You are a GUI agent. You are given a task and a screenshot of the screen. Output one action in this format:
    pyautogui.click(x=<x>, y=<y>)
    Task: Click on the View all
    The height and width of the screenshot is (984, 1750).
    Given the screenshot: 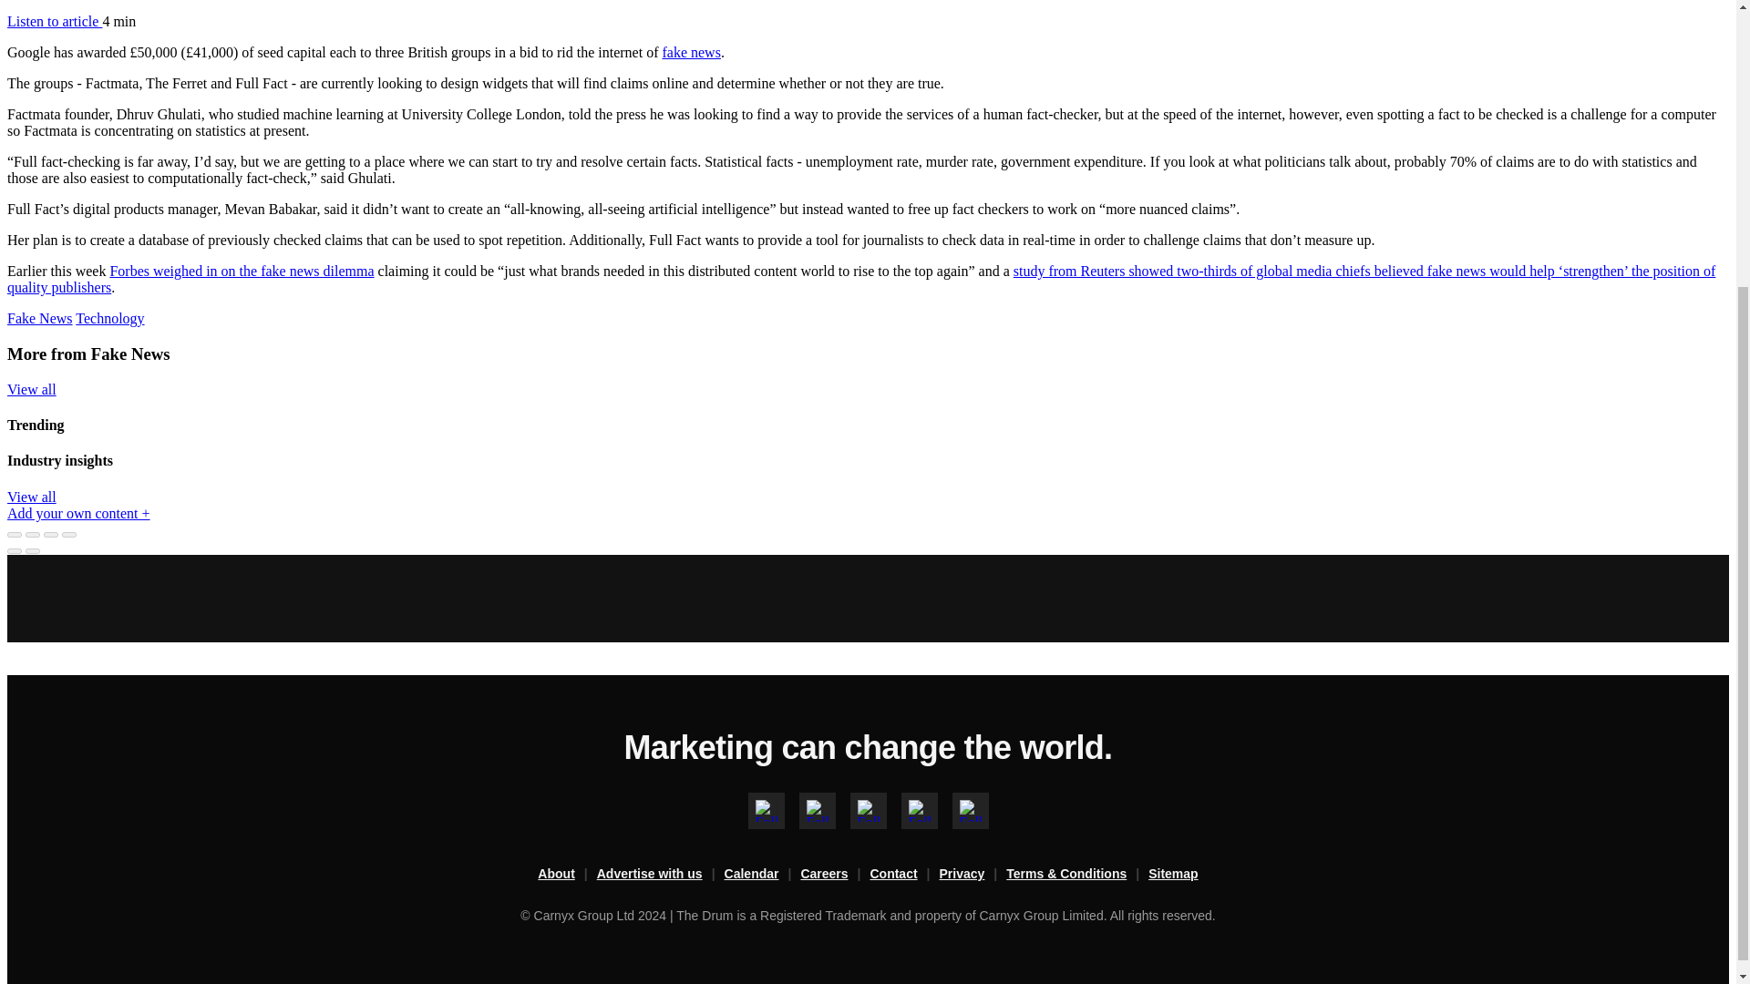 What is the action you would take?
    pyautogui.click(x=31, y=390)
    